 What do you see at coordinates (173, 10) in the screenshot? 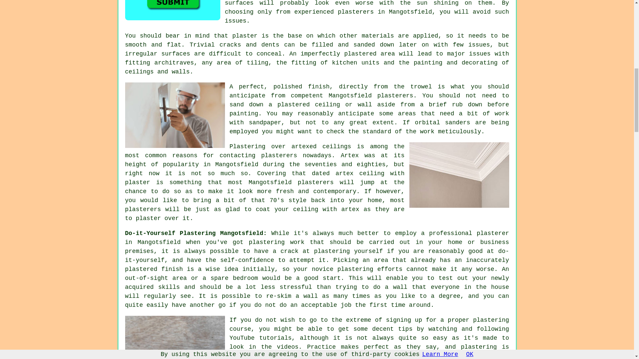
I see `Quotes for Plastering in Mangotsfield Gloucestershire` at bounding box center [173, 10].